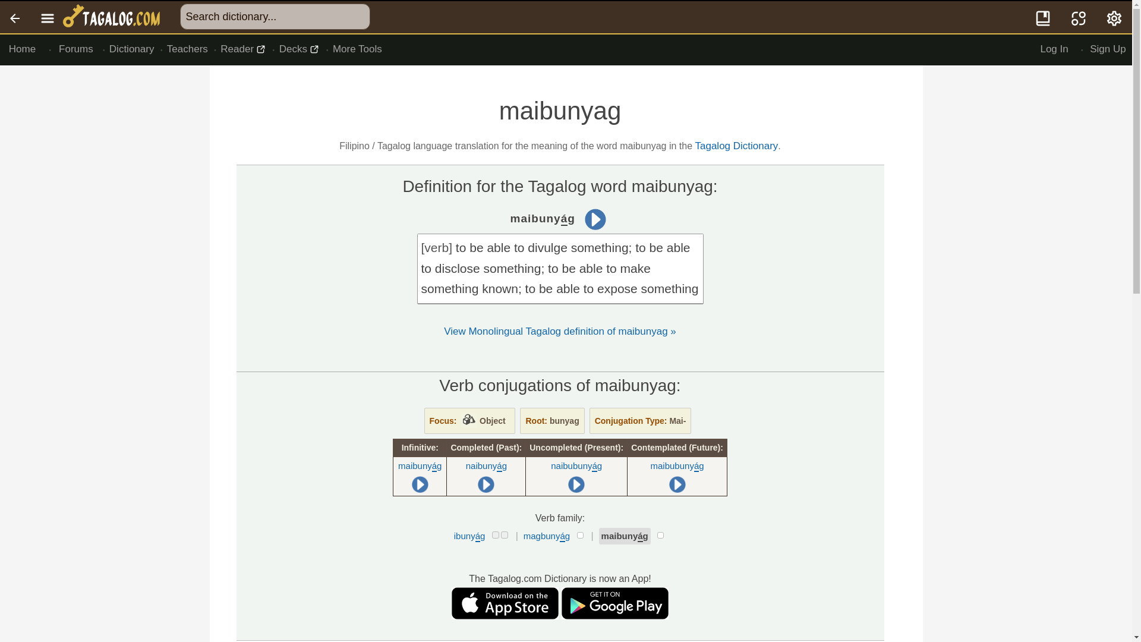 Image resolution: width=1141 pixels, height=642 pixels. Describe the element at coordinates (113, 17) in the screenshot. I see `Tagalog Logo` at that location.